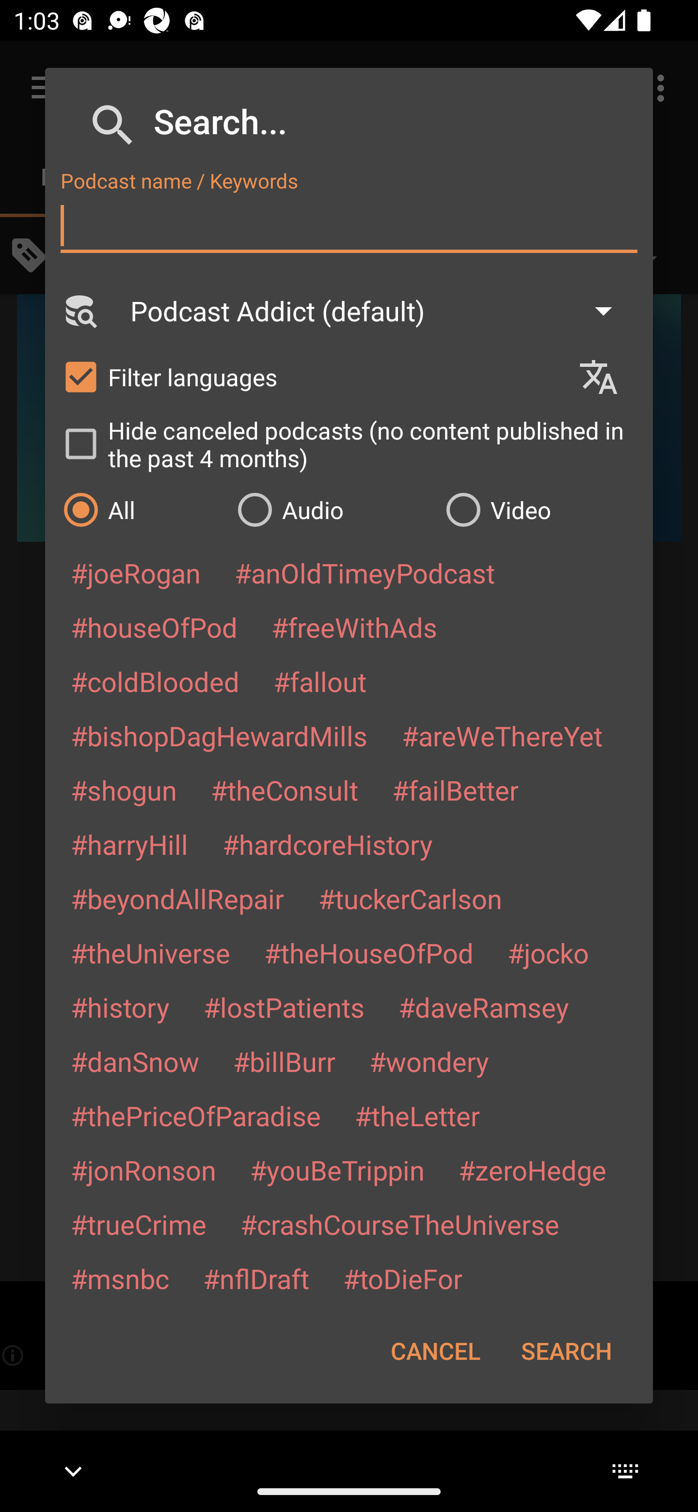 The height and width of the screenshot is (1512, 698). Describe the element at coordinates (566, 1351) in the screenshot. I see `SEARCH` at that location.